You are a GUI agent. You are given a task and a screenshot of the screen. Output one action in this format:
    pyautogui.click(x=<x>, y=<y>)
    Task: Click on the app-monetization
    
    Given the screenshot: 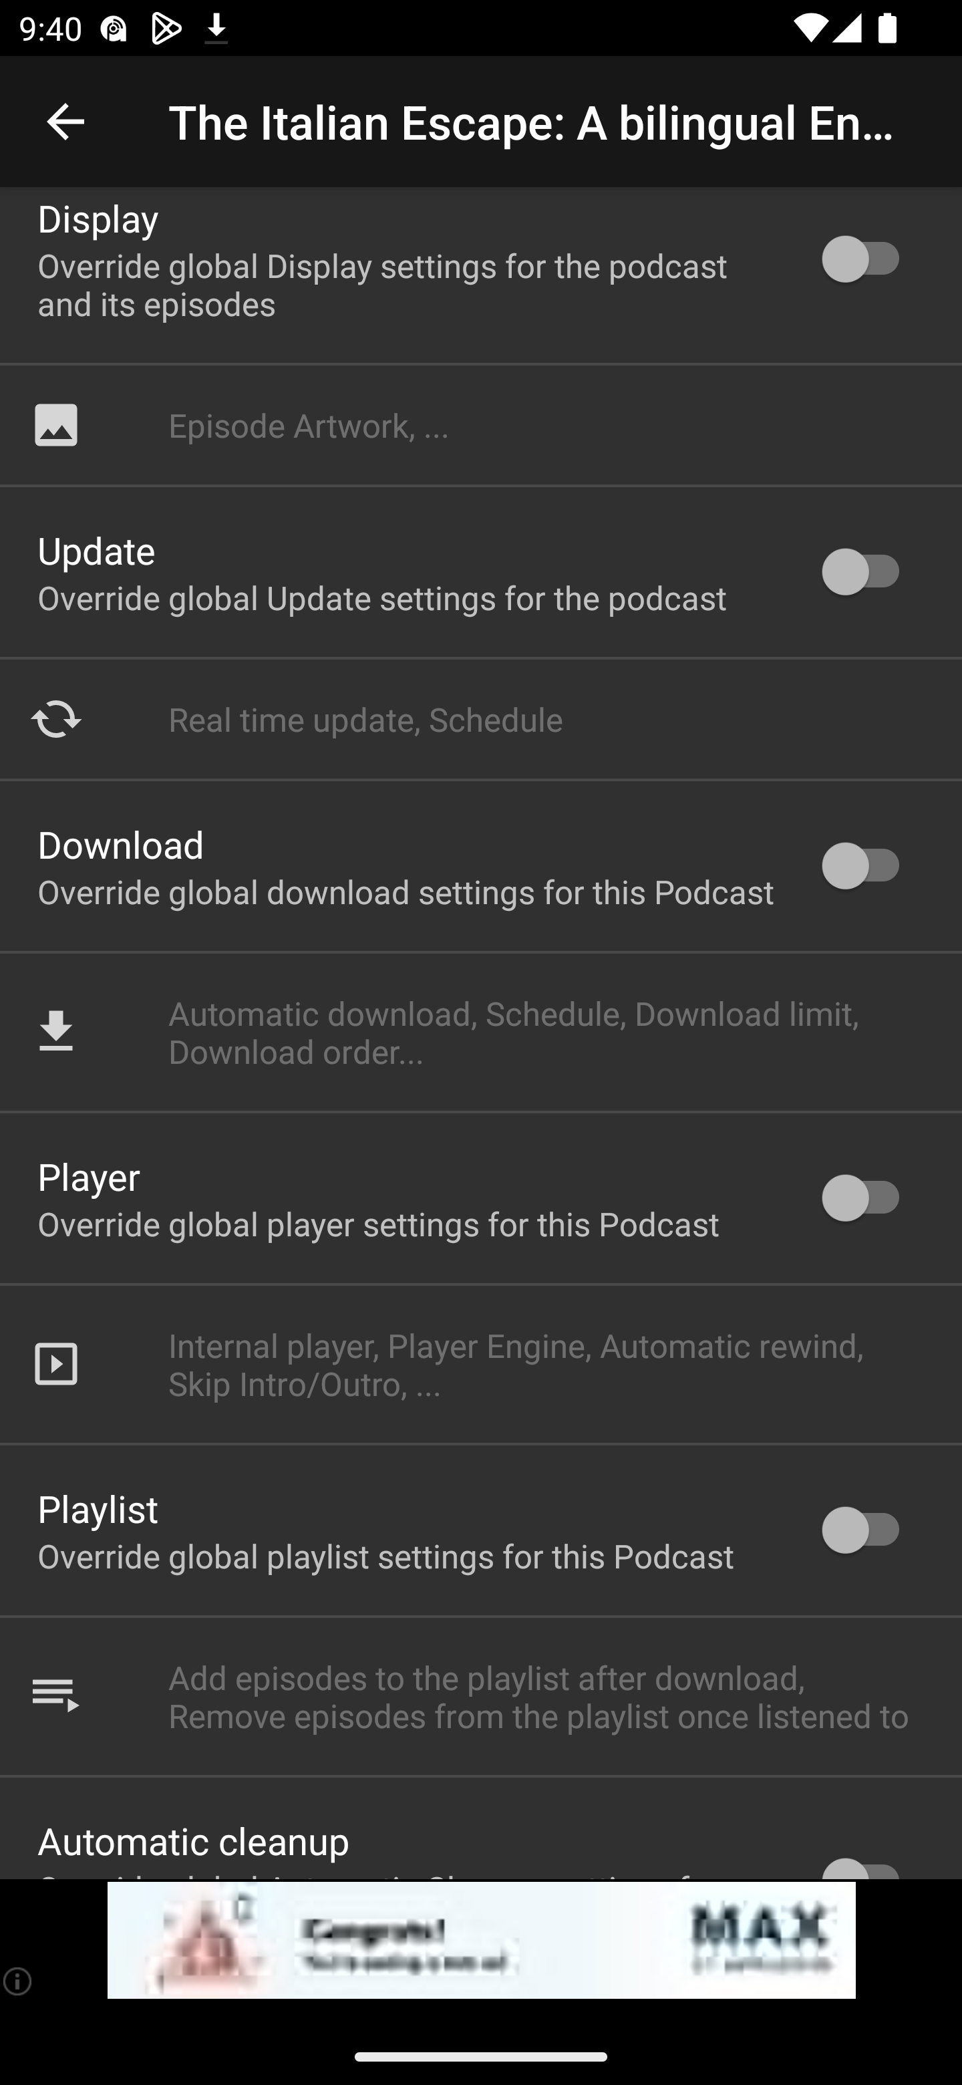 What is the action you would take?
    pyautogui.click(x=481, y=1941)
    